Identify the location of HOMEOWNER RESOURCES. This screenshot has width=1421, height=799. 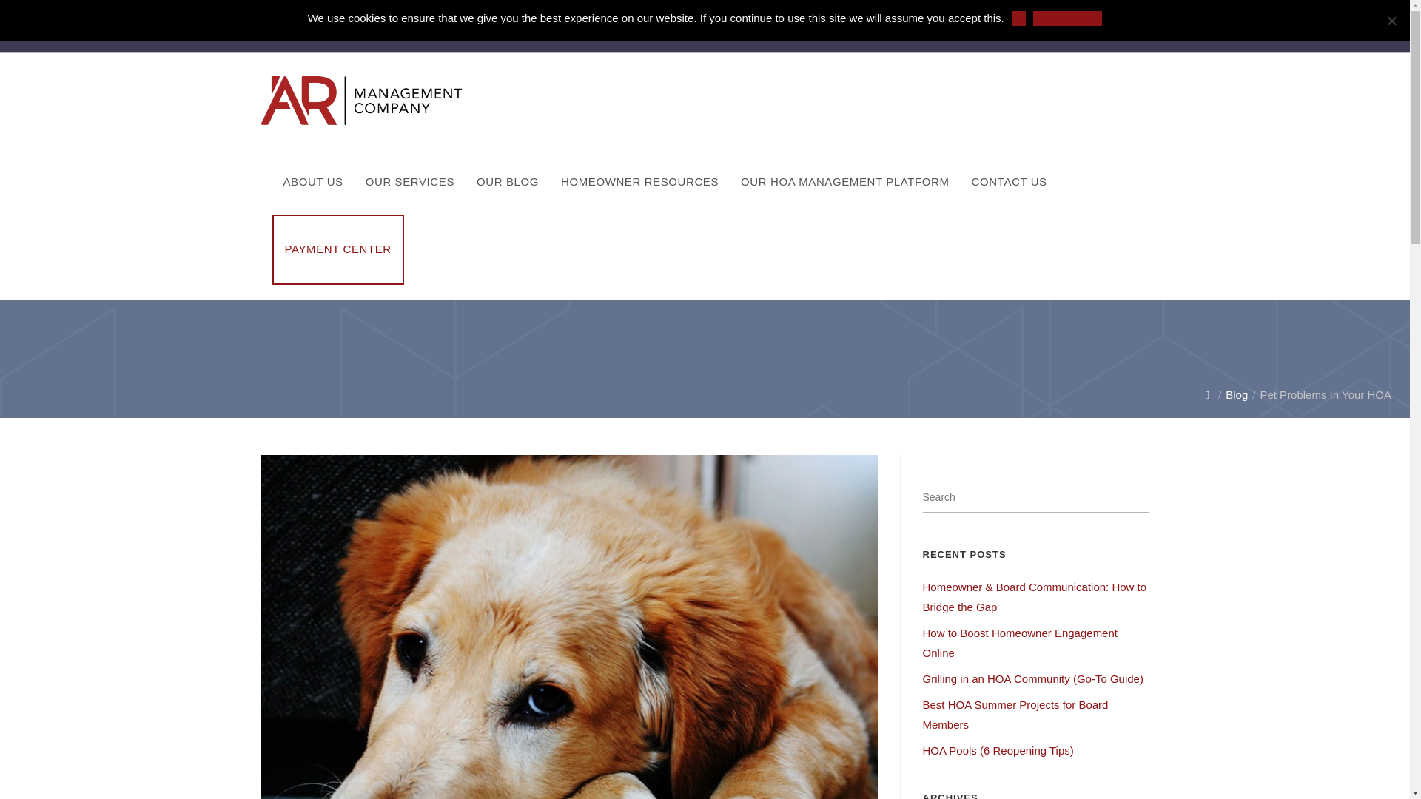
(639, 182).